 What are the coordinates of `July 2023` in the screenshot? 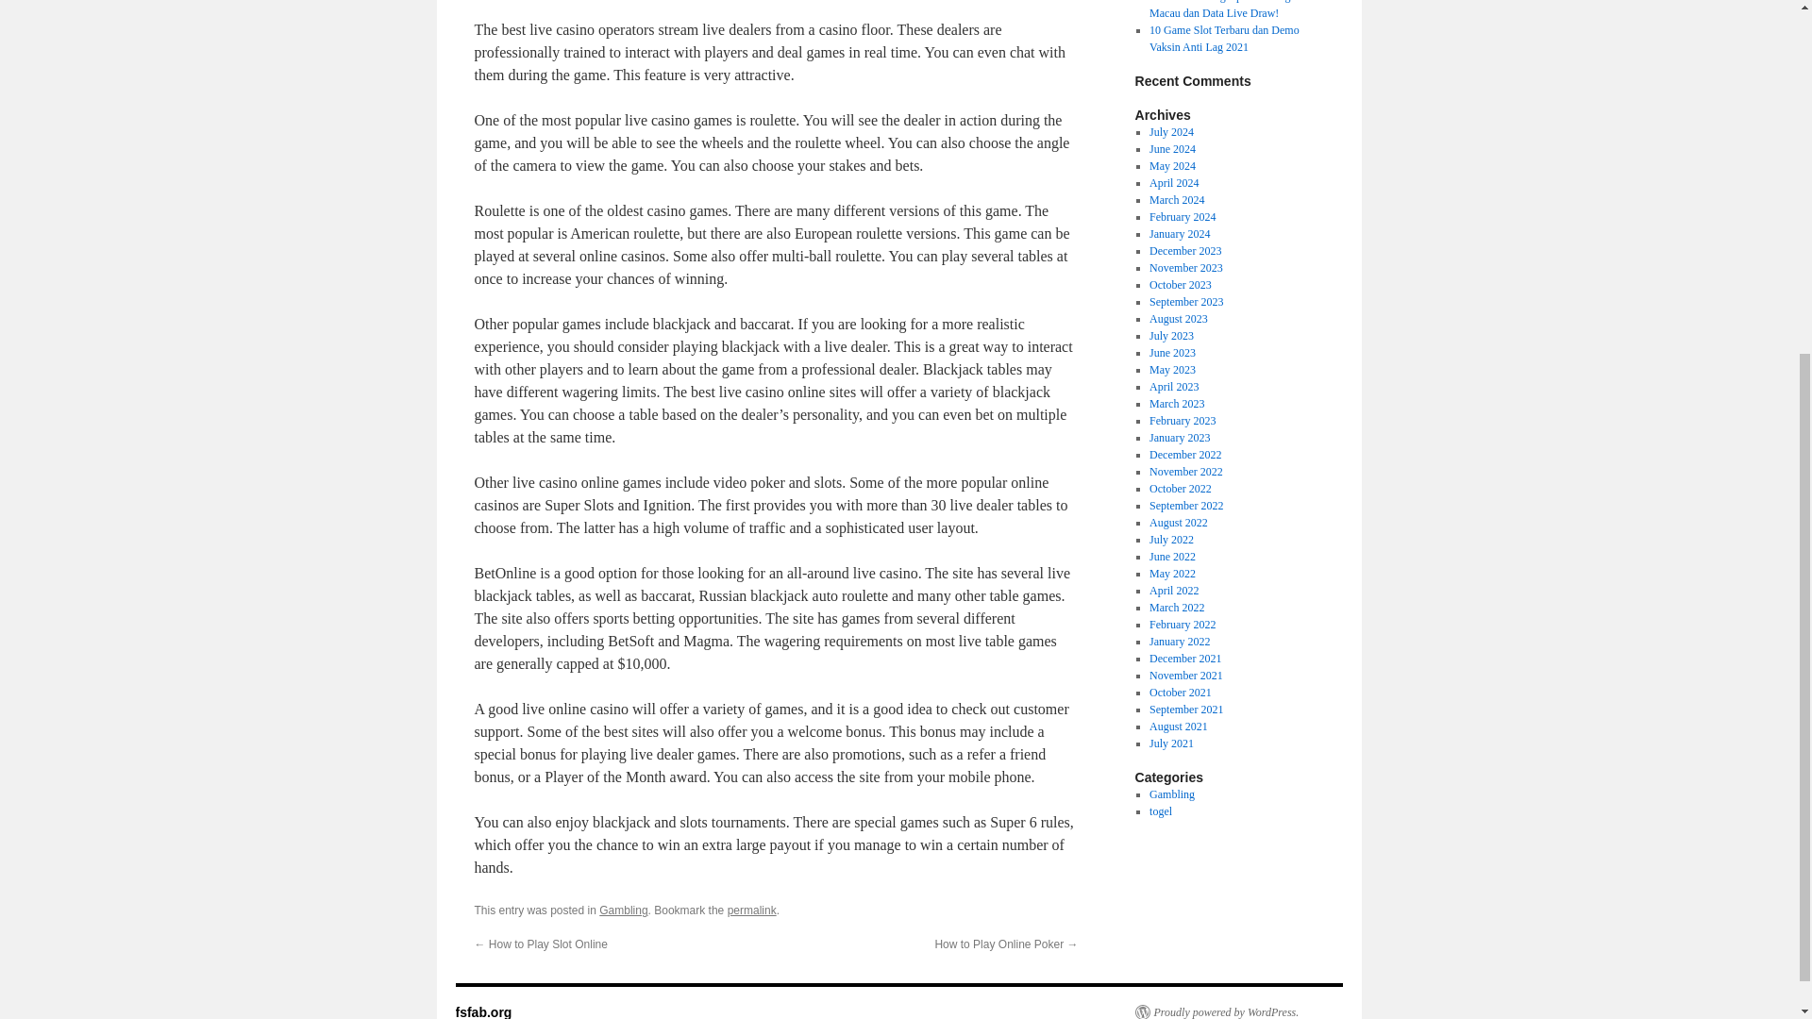 It's located at (1171, 335).